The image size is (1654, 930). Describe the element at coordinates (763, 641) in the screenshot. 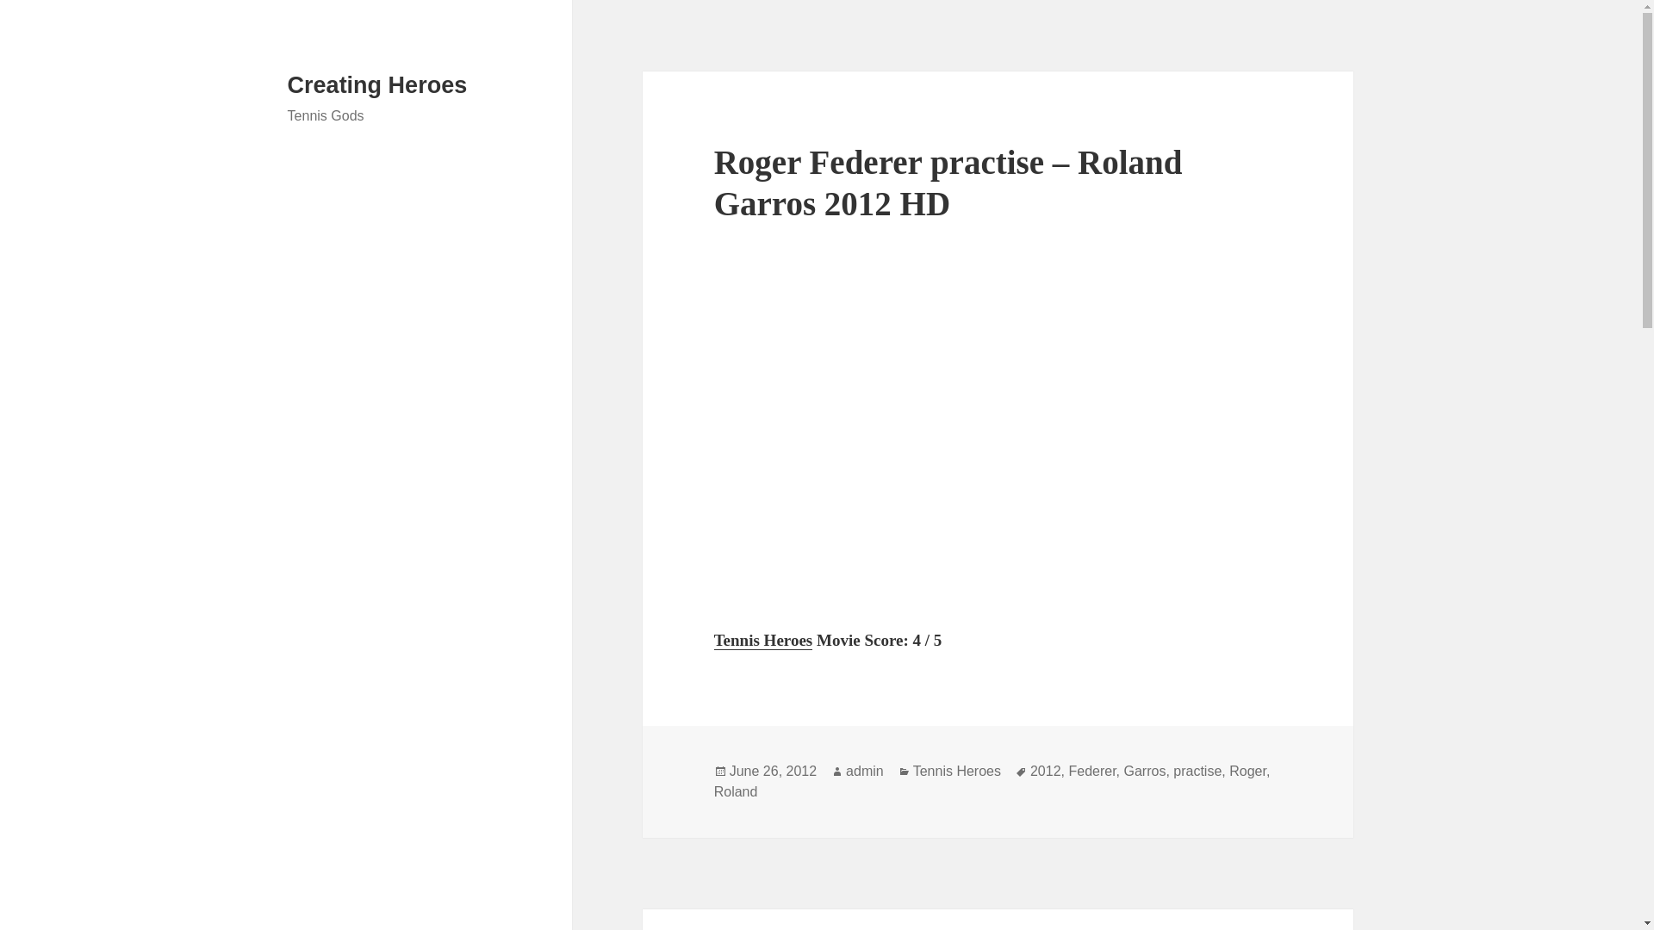

I see `Tennis Heroes` at that location.